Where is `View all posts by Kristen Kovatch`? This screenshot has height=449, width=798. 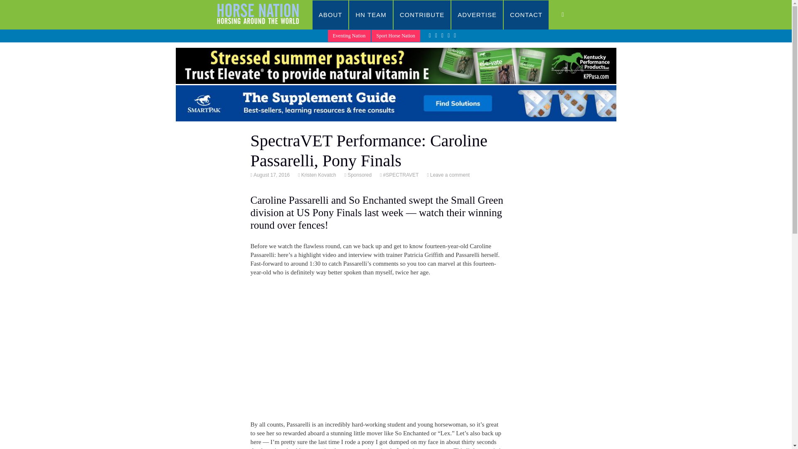
View all posts by Kristen Kovatch is located at coordinates (318, 175).